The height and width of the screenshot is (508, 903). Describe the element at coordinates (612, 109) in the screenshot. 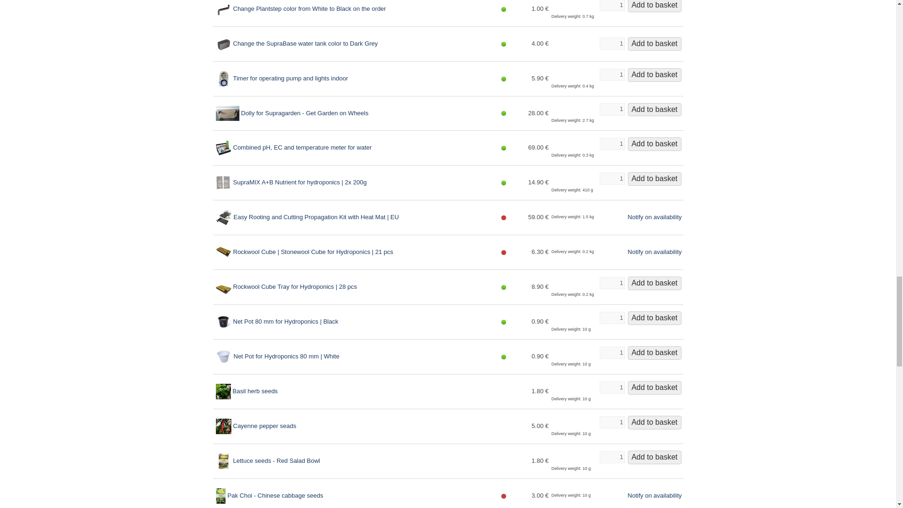

I see `1` at that location.